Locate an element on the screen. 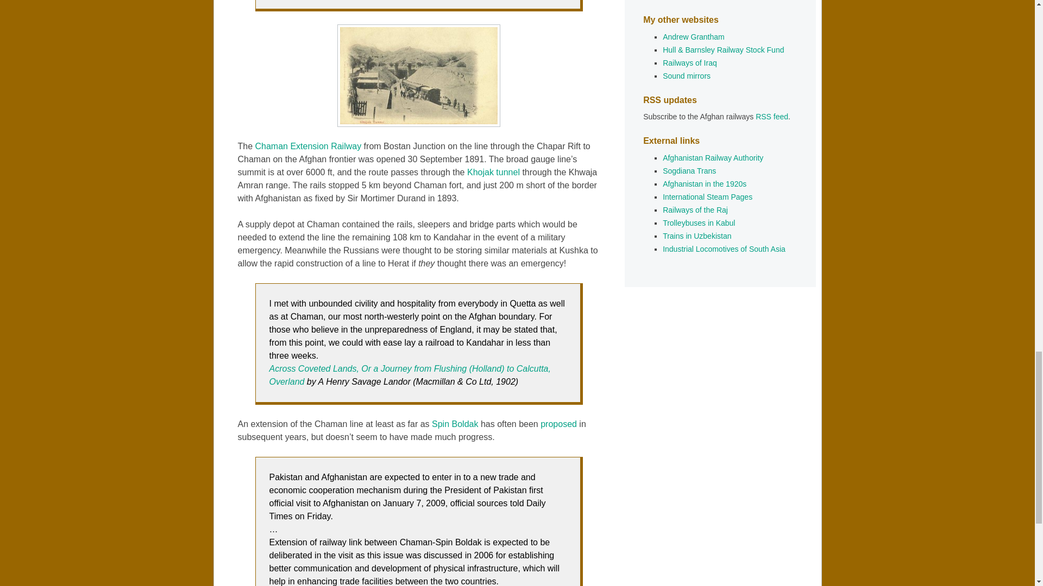 The width and height of the screenshot is (1043, 586). Khojak tunnel circa 1905 is located at coordinates (418, 76).